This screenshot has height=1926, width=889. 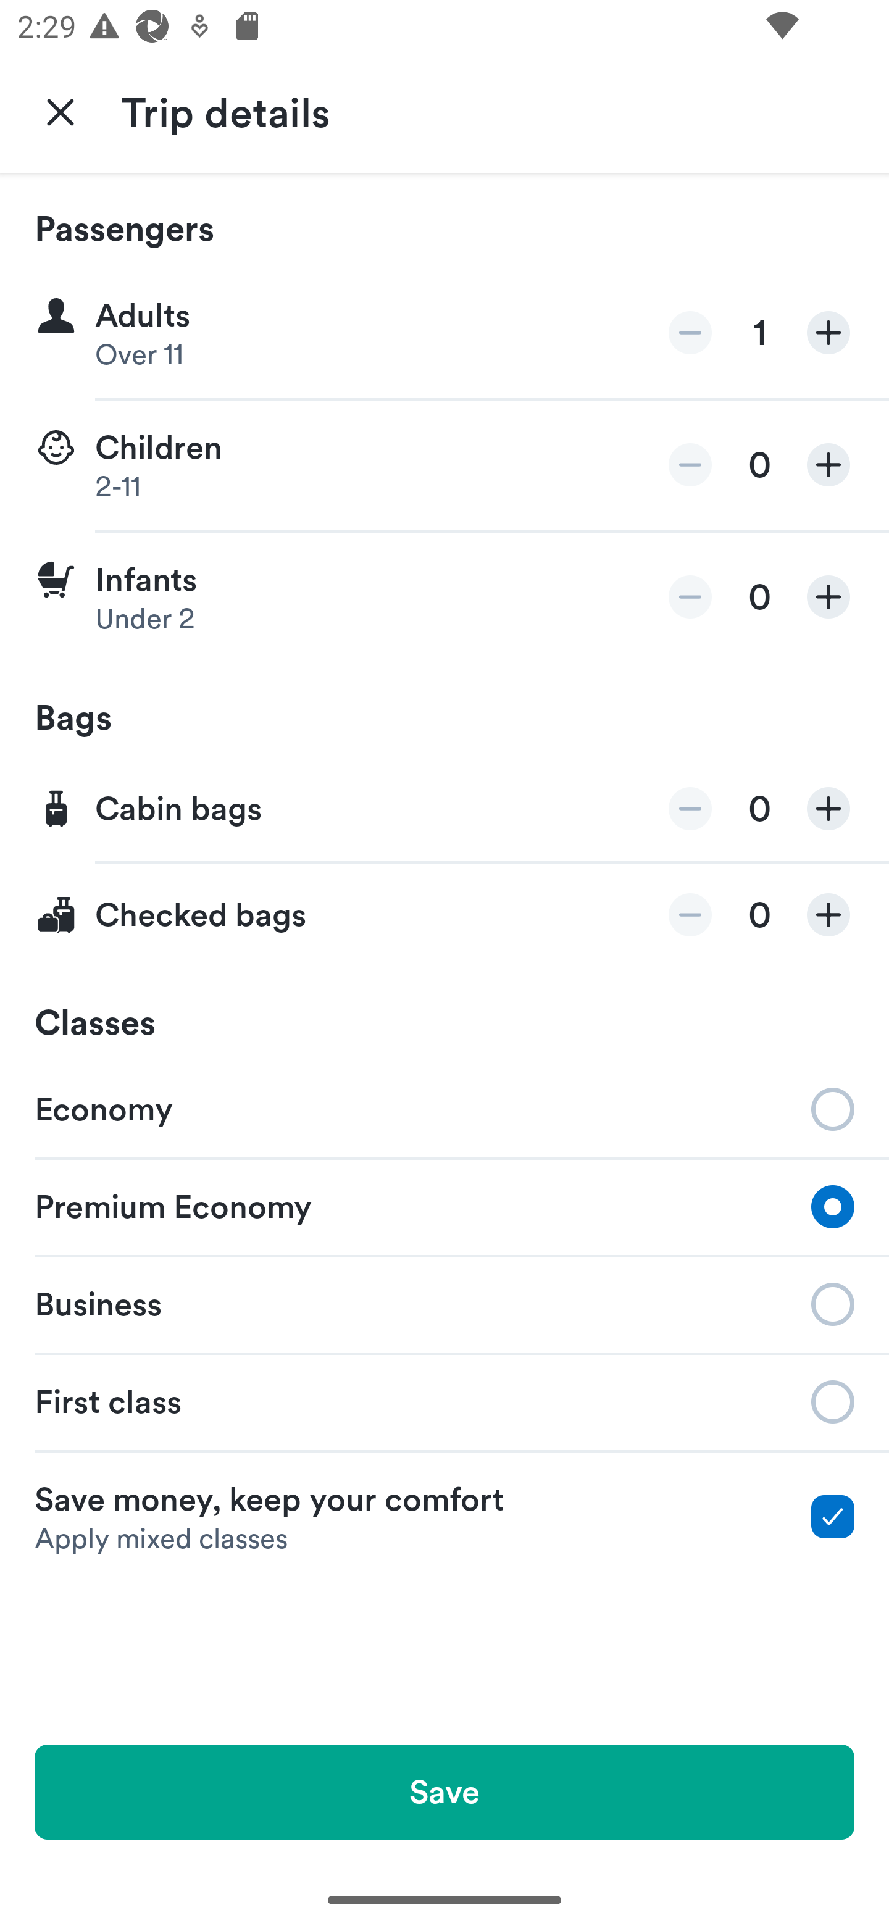 What do you see at coordinates (444, 597) in the screenshot?
I see `Remove 0 Add Infants Under 2` at bounding box center [444, 597].